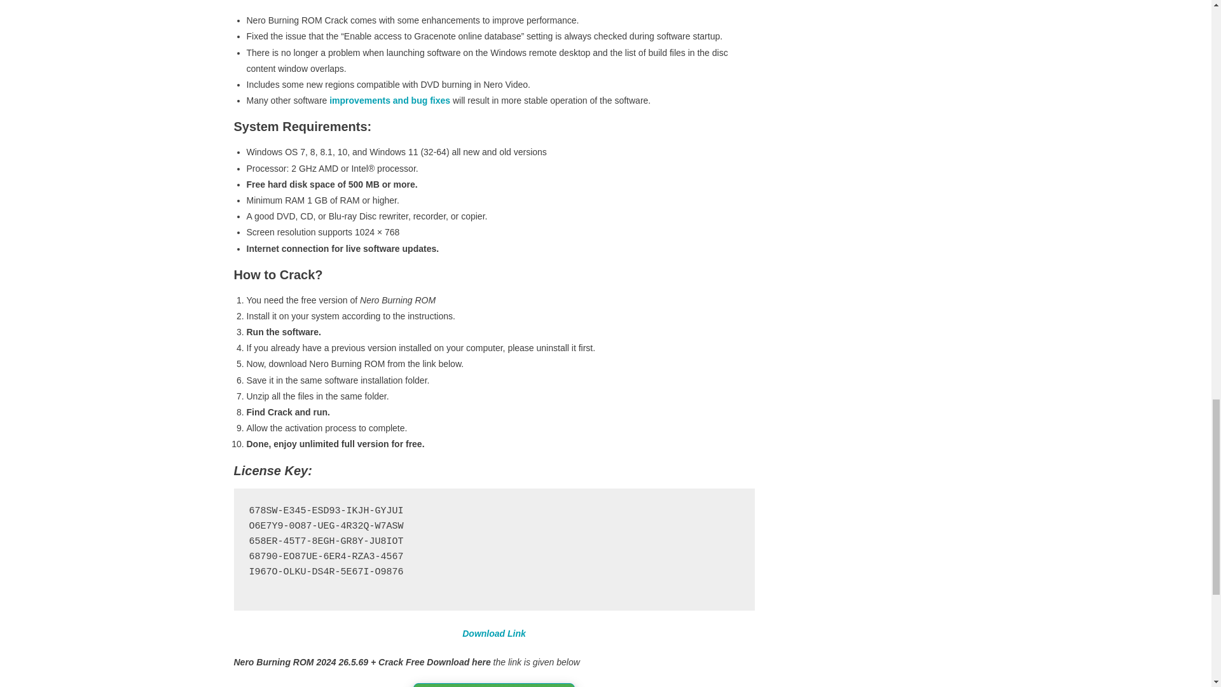  Describe the element at coordinates (390, 101) in the screenshot. I see `improvements and bug fixes` at that location.